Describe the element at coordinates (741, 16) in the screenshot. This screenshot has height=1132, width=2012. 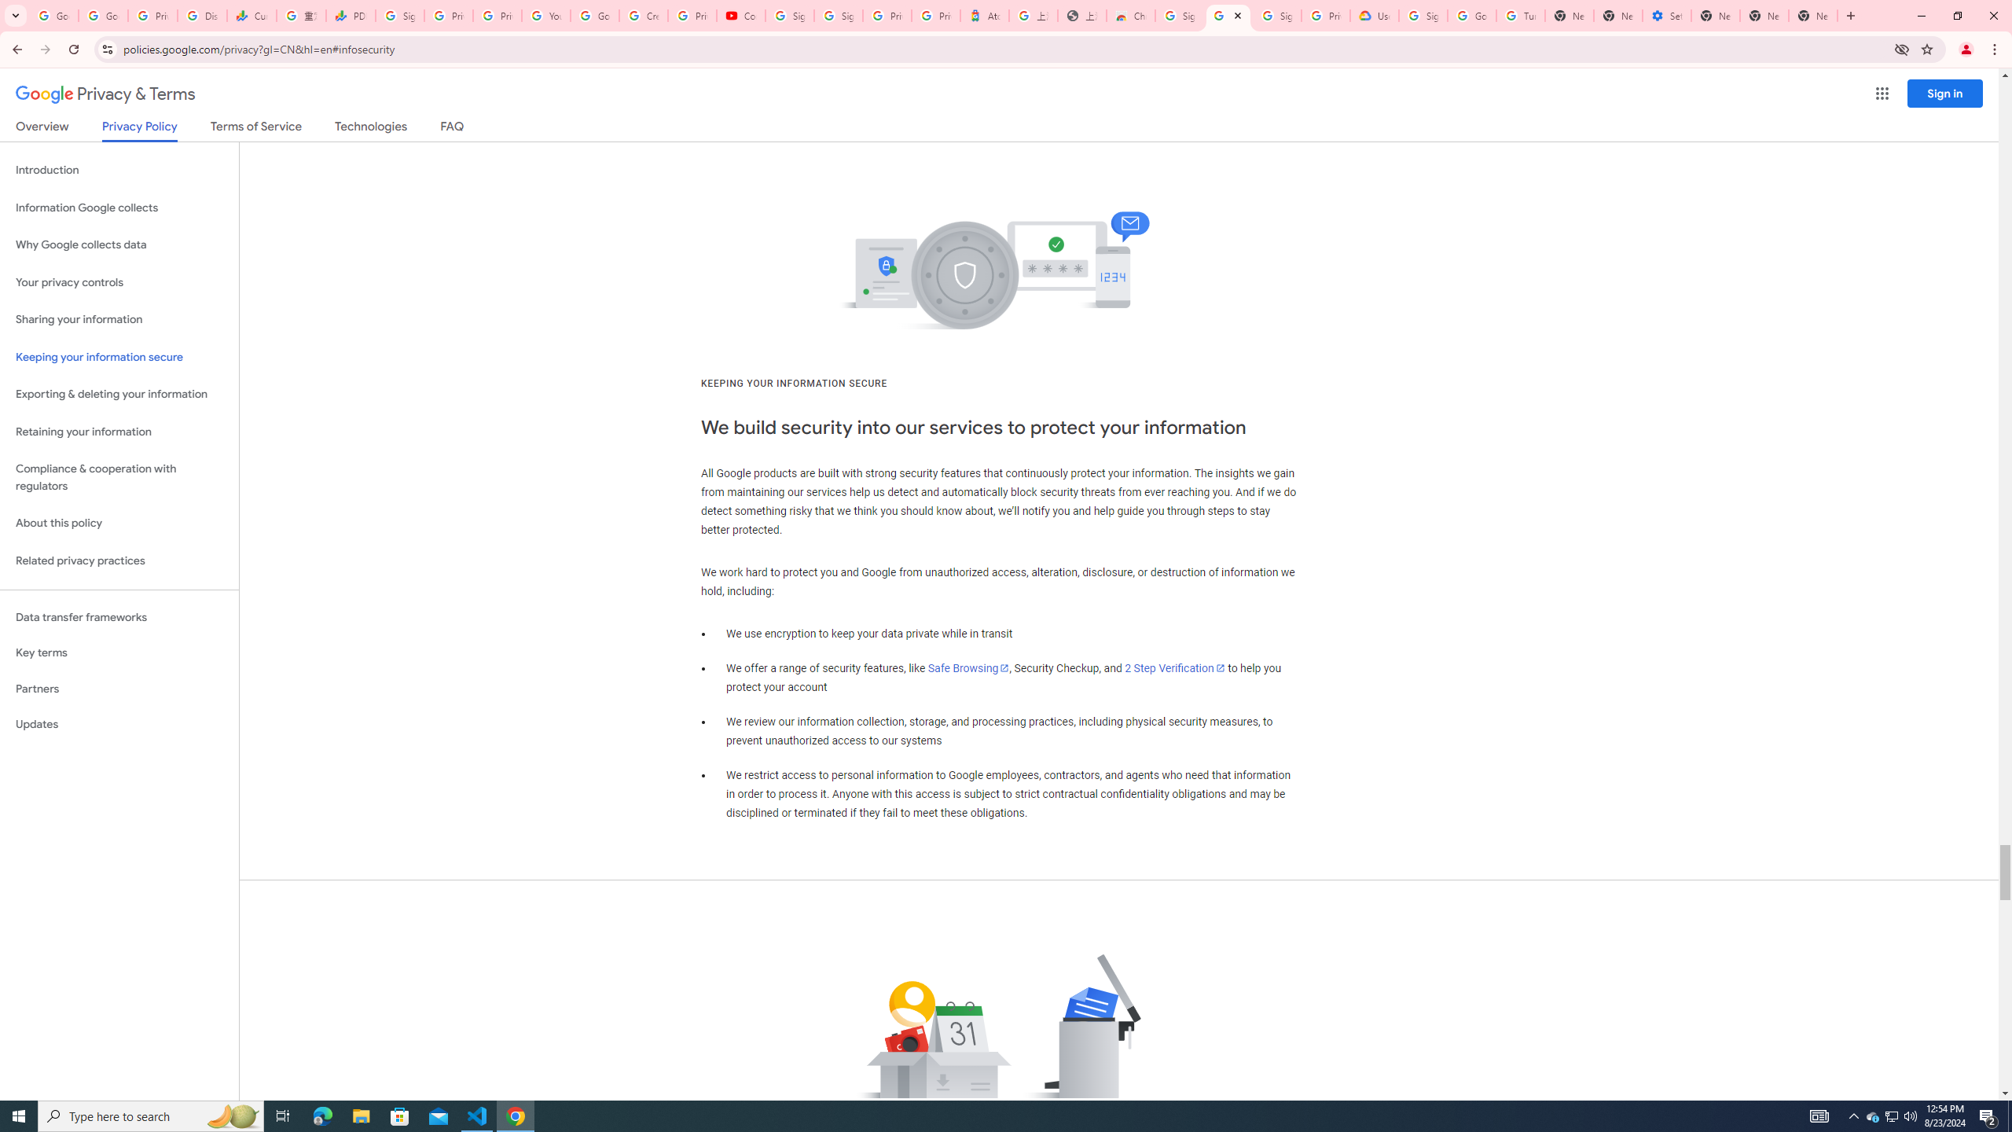
I see `Content Creator Programs & Opportunities - YouTube Creators` at that location.